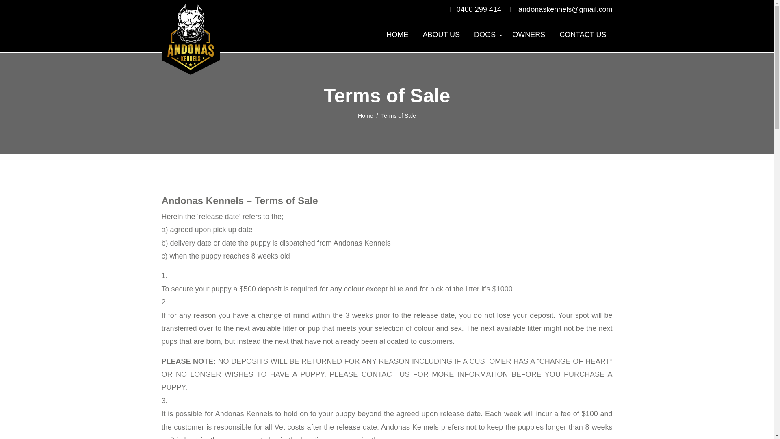  I want to click on HOME, so click(397, 35).